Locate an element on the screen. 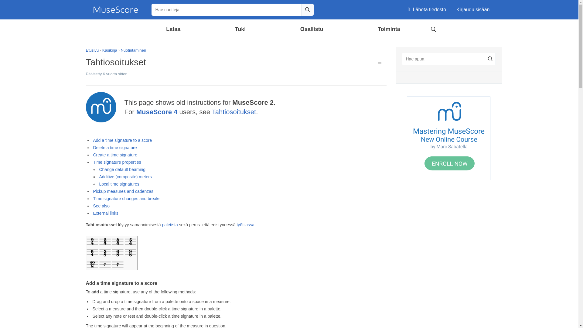 Image resolution: width=583 pixels, height=328 pixels. Osallistu is located at coordinates (312, 29).